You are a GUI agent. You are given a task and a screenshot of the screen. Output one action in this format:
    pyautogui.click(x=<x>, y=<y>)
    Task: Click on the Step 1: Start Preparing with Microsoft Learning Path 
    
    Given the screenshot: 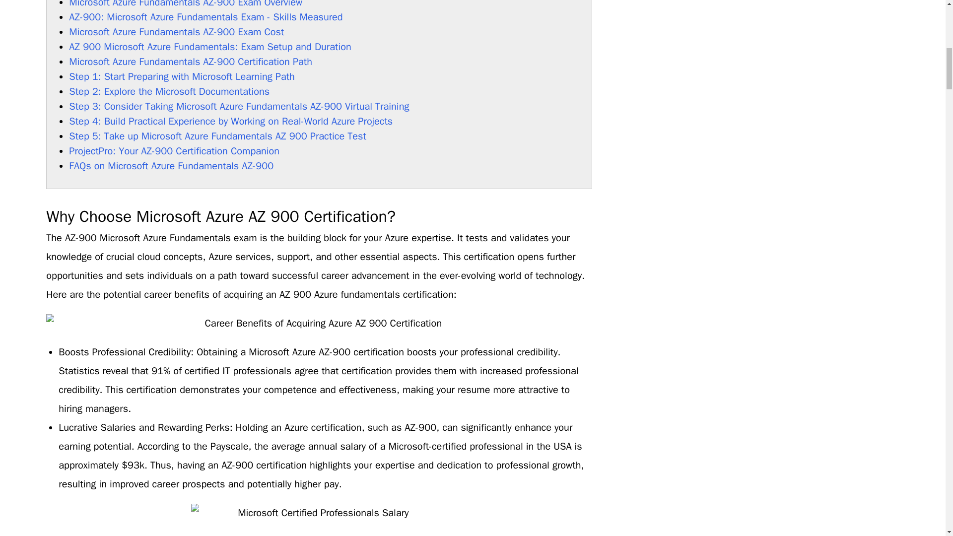 What is the action you would take?
    pyautogui.click(x=183, y=76)
    